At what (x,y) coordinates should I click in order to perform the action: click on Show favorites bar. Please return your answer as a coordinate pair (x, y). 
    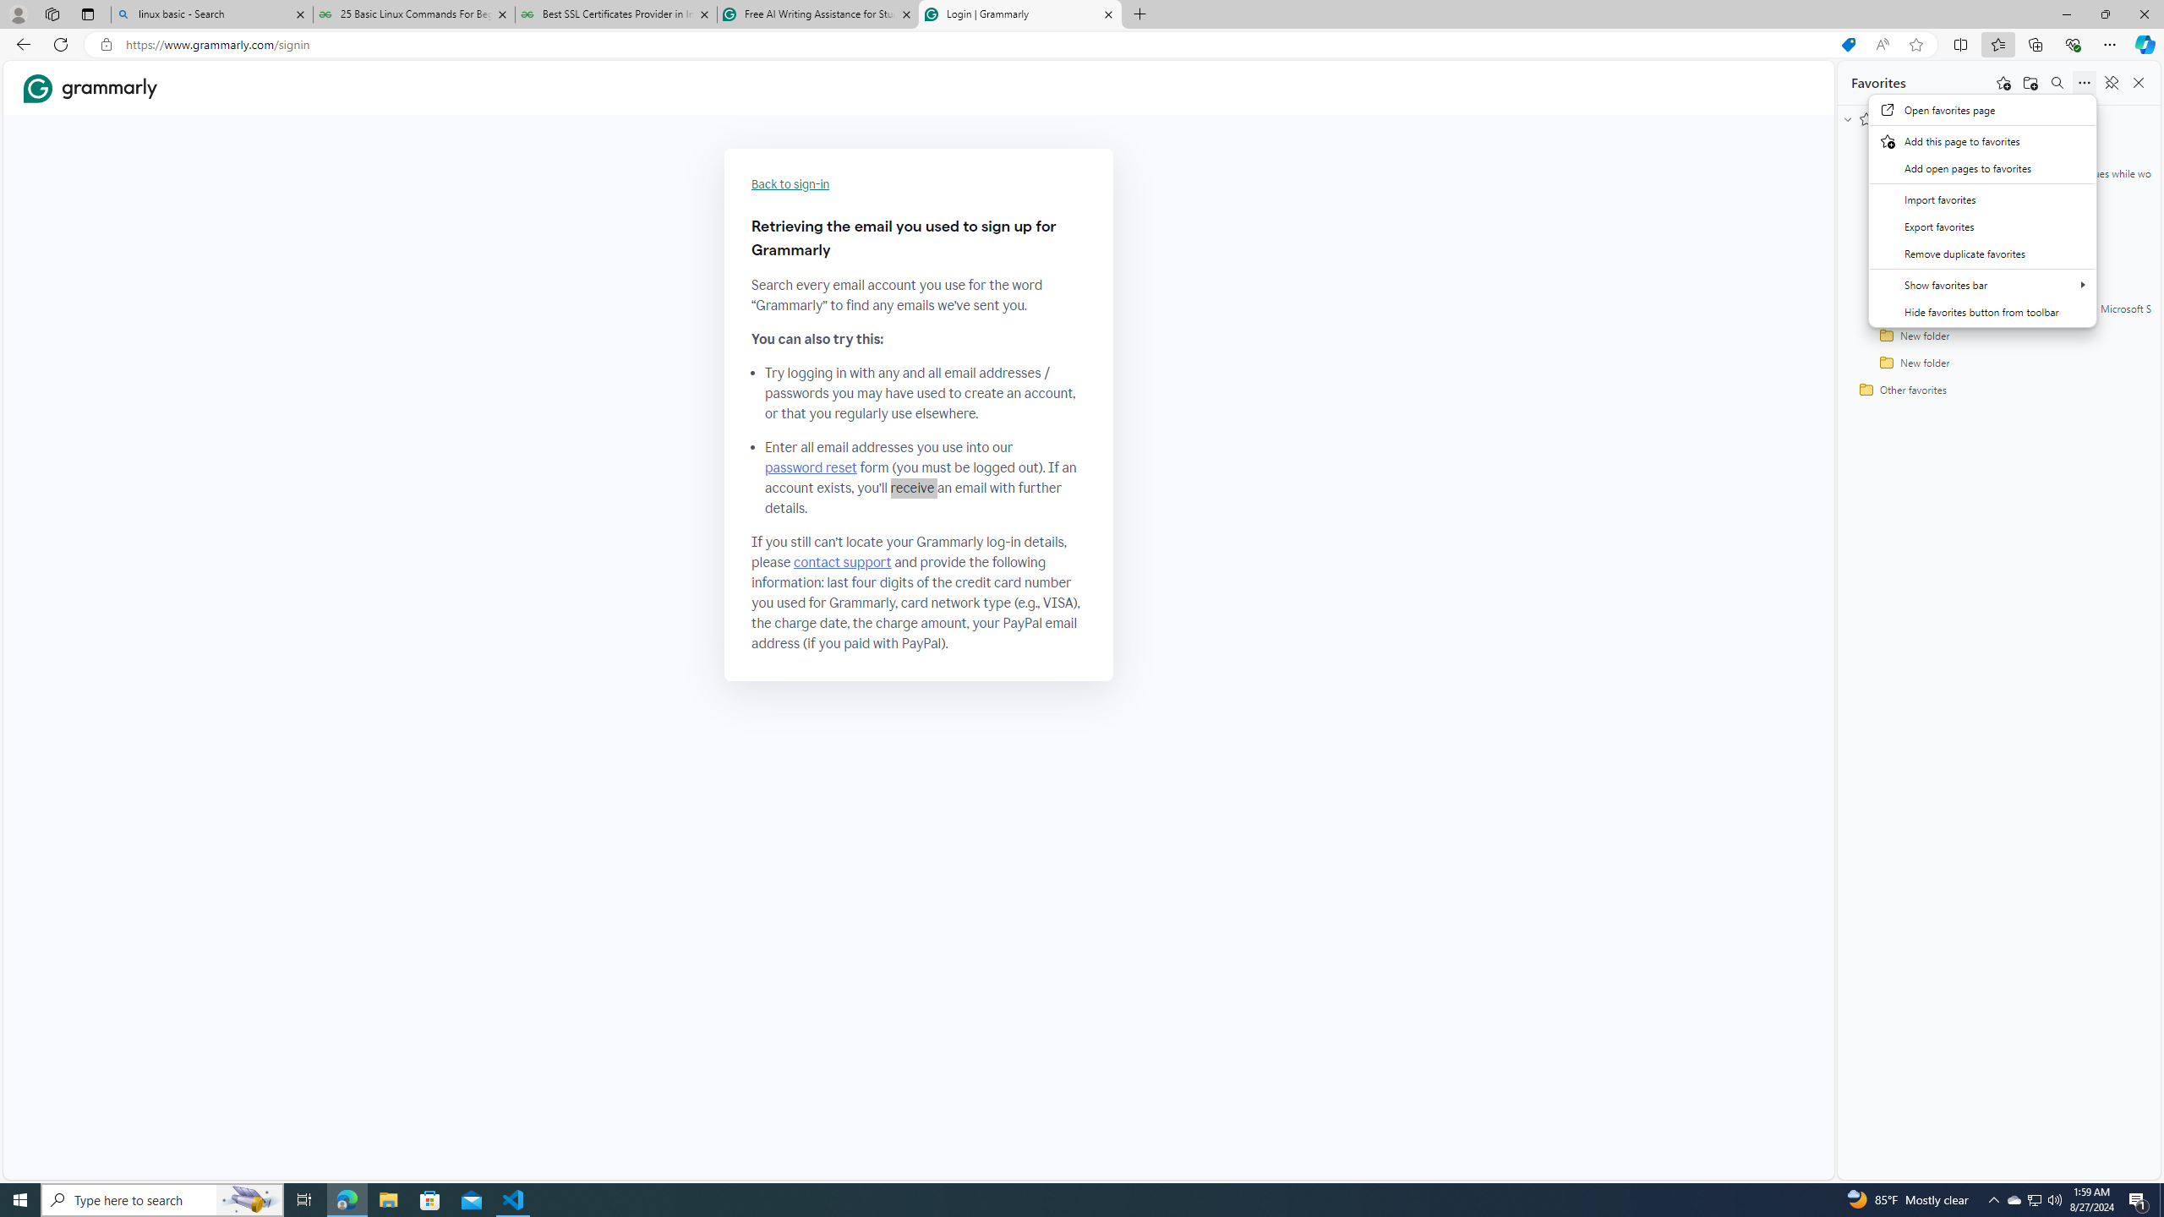
    Looking at the image, I should click on (1983, 284).